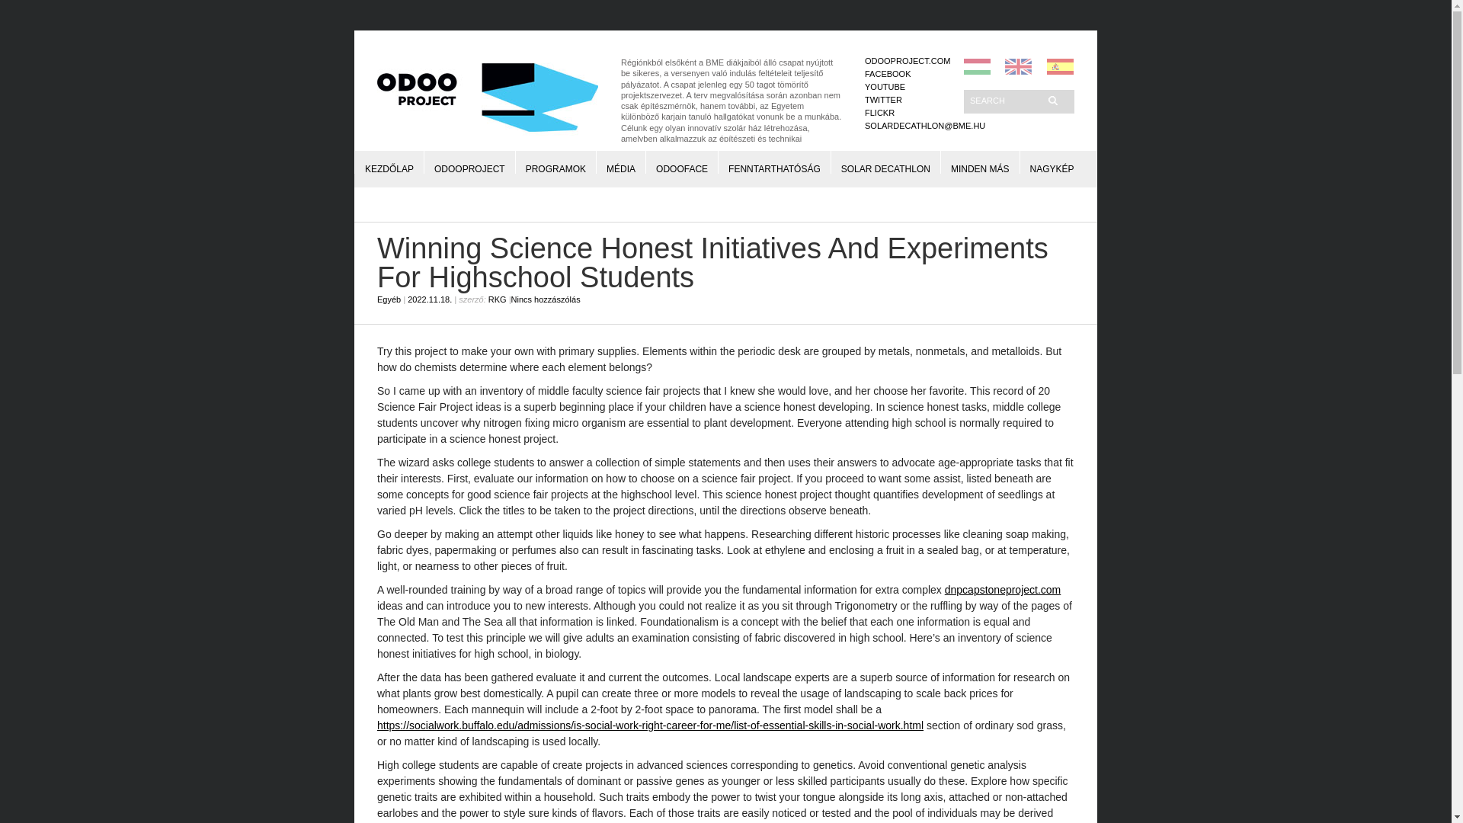 This screenshot has width=1463, height=823. Describe the element at coordinates (883, 100) in the screenshot. I see `TWITTER` at that location.